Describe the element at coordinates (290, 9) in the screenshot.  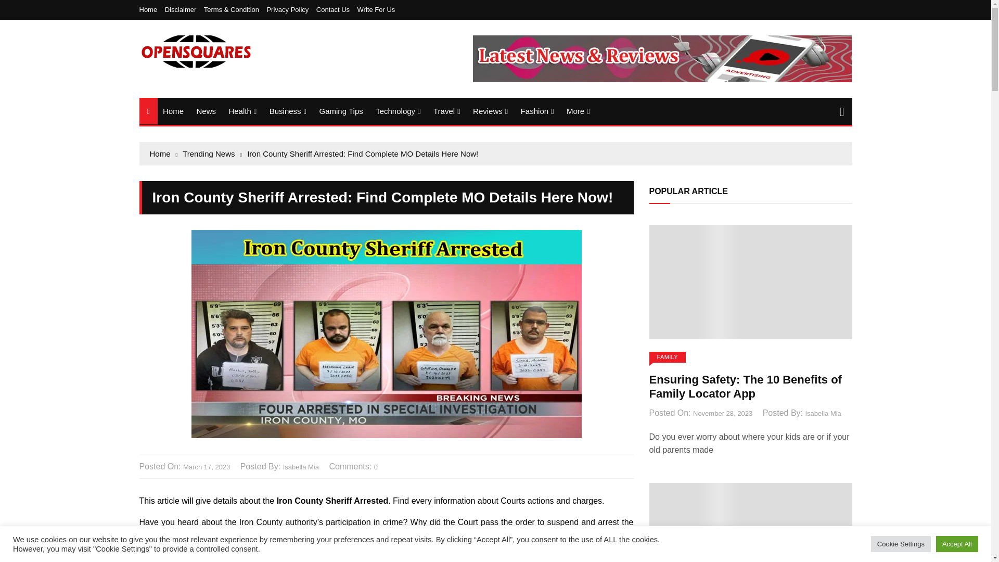
I see `Privacy Policy` at that location.